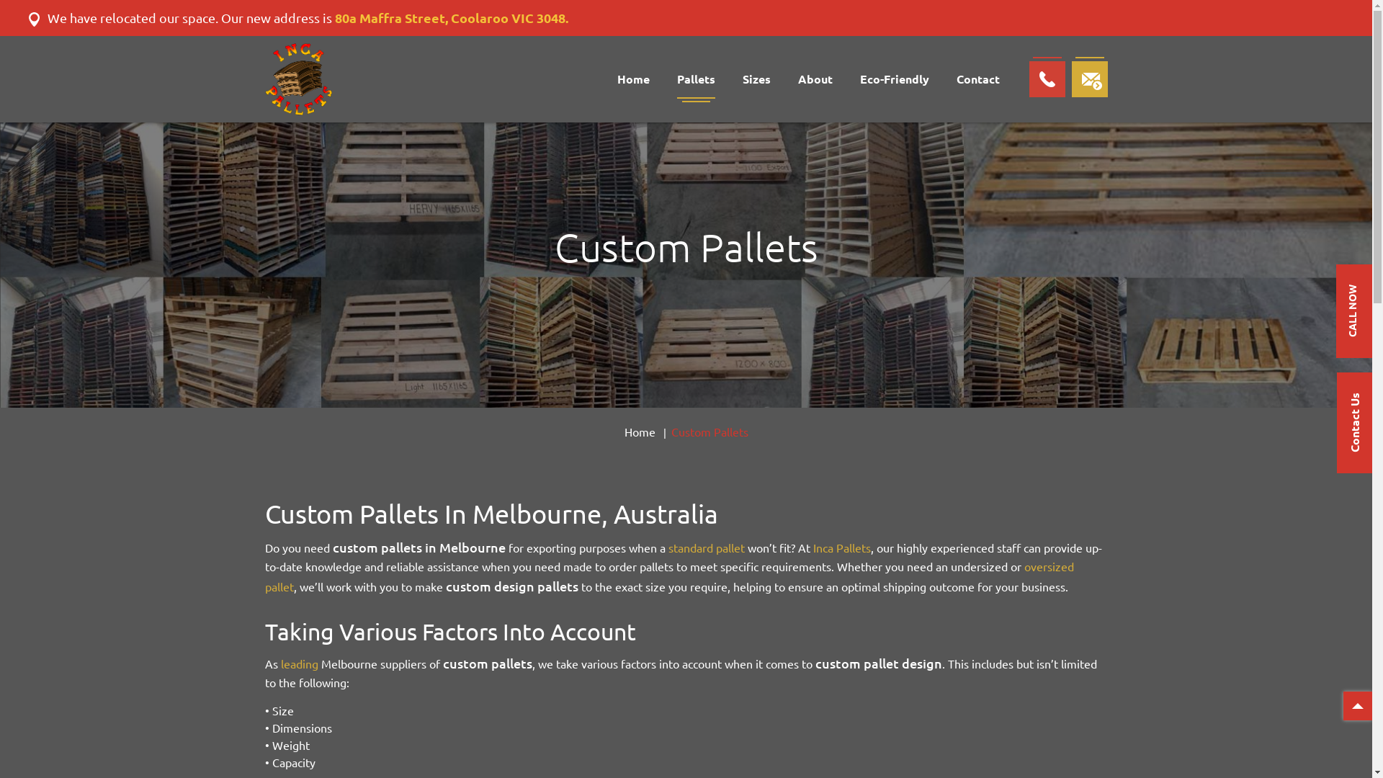 This screenshot has width=1383, height=778. What do you see at coordinates (841, 547) in the screenshot?
I see `Inca Pallets` at bounding box center [841, 547].